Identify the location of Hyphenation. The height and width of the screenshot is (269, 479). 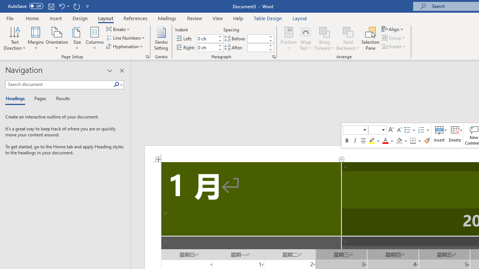
(125, 46).